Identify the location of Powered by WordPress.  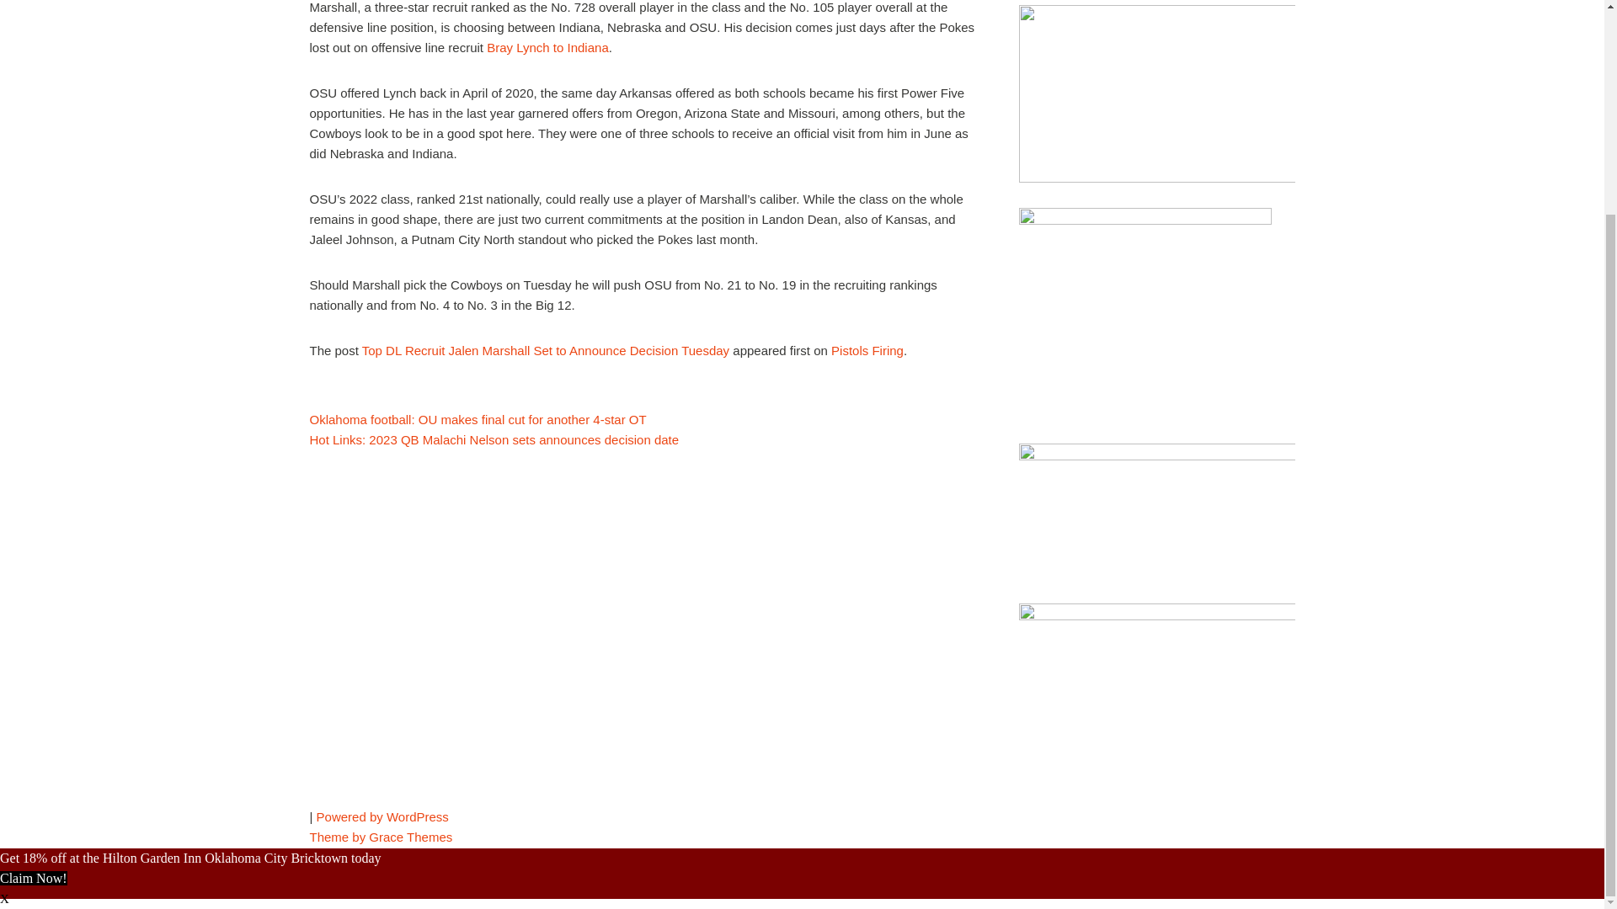
(382, 816).